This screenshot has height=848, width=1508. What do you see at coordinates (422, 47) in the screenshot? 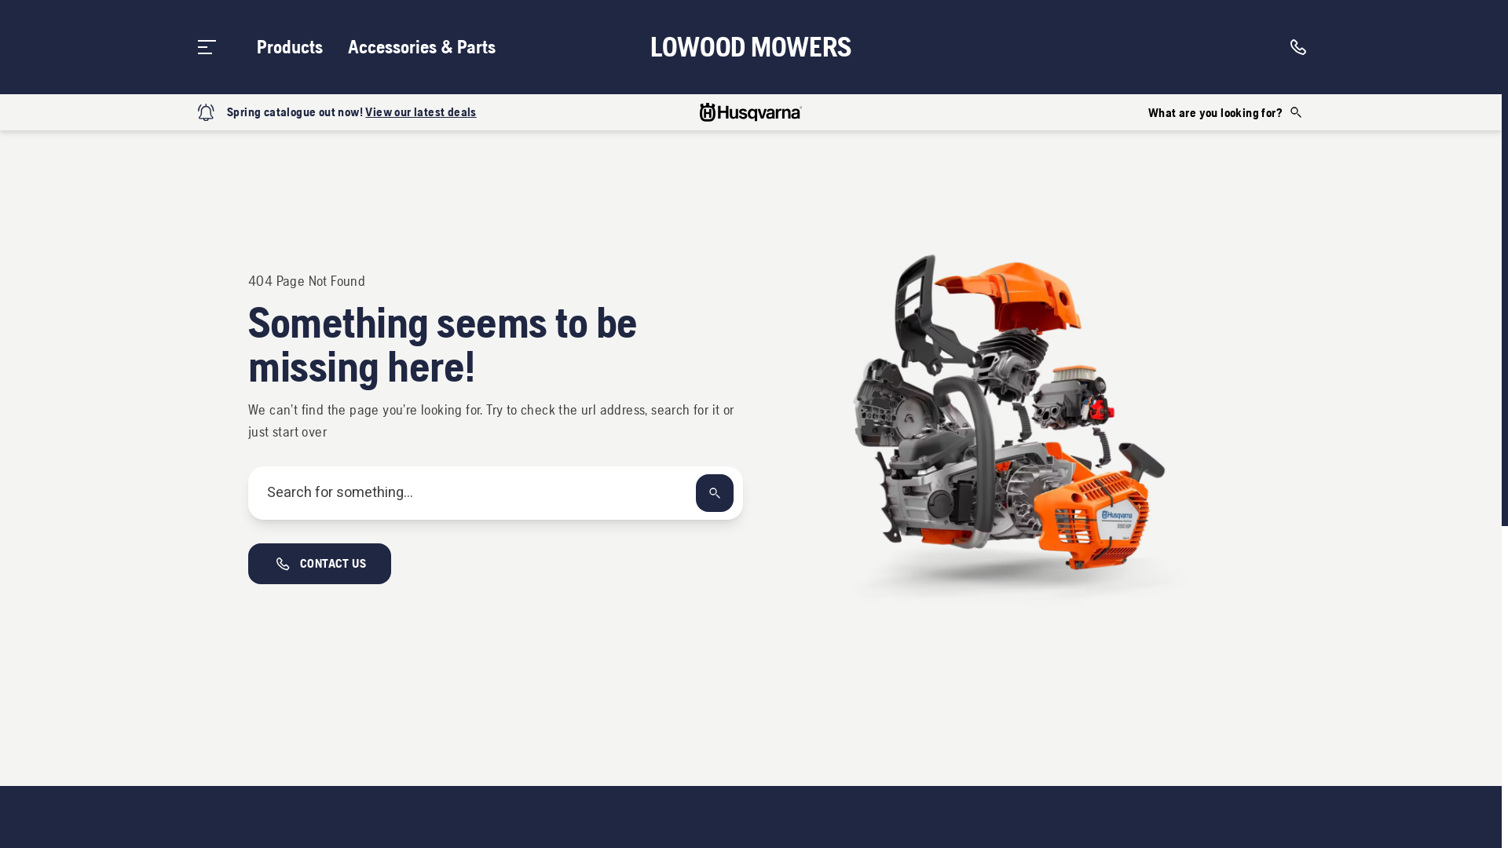
I see `Accessories & Parts` at bounding box center [422, 47].